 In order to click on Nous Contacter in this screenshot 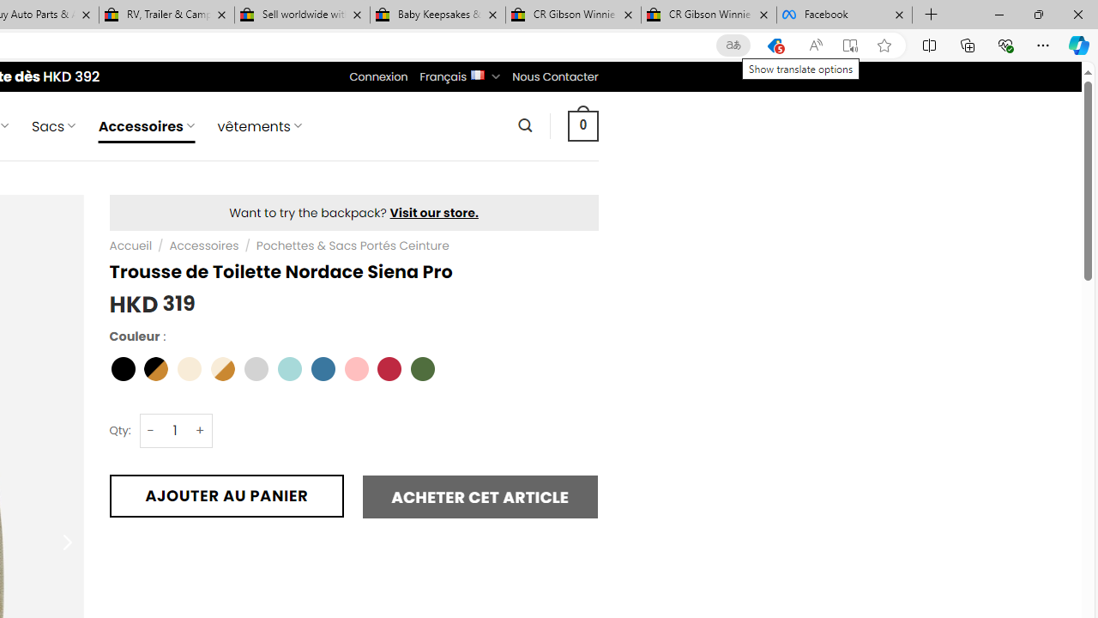, I will do `click(554, 76)`.